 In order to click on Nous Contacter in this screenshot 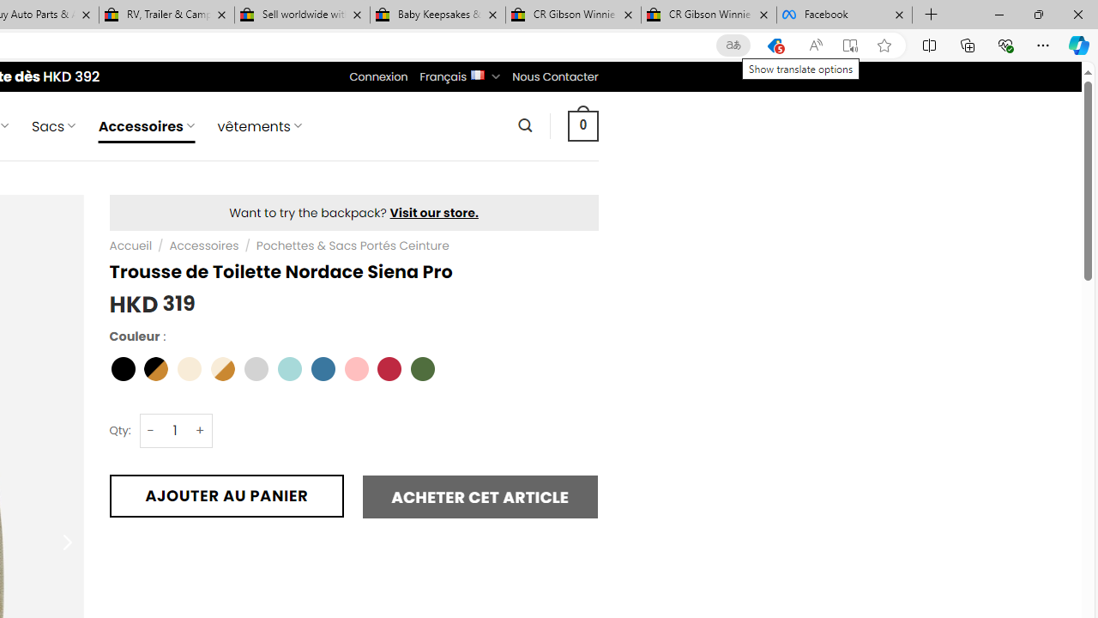, I will do `click(554, 76)`.